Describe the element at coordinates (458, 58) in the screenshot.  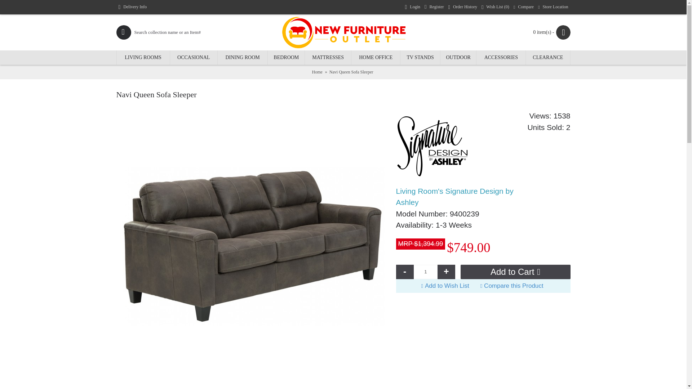
I see `OUTDOOR` at that location.